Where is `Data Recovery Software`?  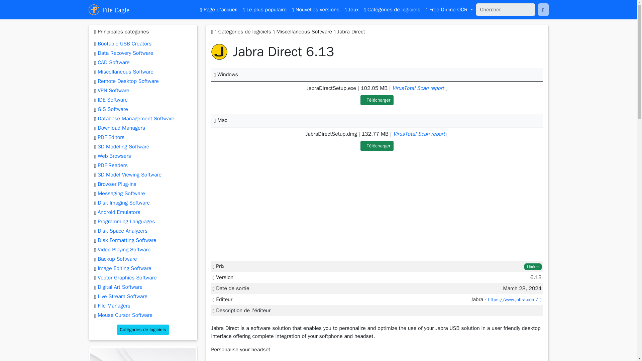 Data Recovery Software is located at coordinates (125, 53).